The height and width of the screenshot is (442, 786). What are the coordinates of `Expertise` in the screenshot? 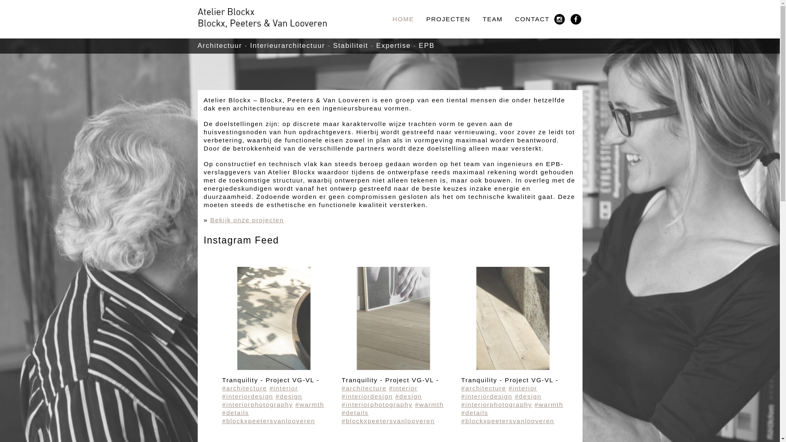 It's located at (393, 46).